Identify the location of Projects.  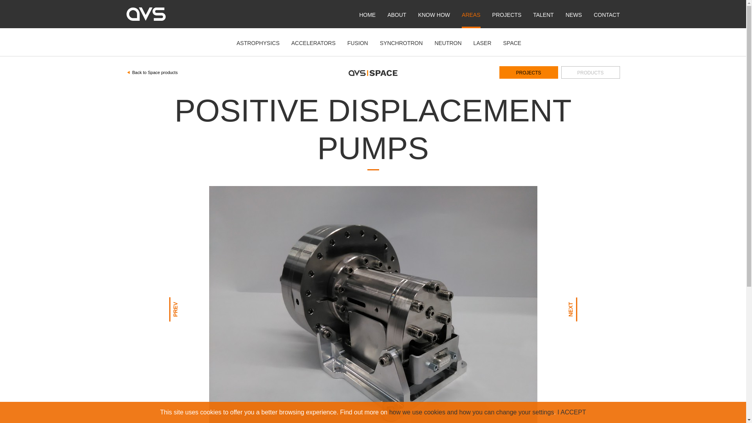
(507, 14).